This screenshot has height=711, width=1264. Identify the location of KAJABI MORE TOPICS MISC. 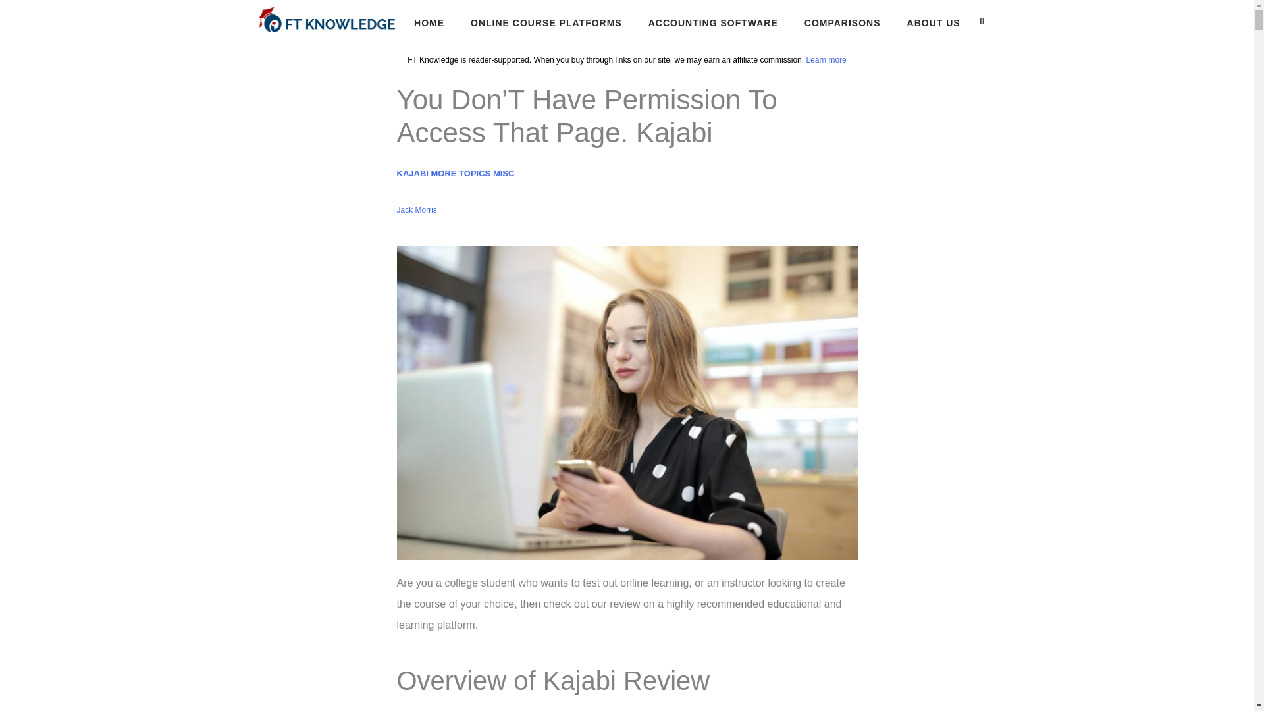
(456, 173).